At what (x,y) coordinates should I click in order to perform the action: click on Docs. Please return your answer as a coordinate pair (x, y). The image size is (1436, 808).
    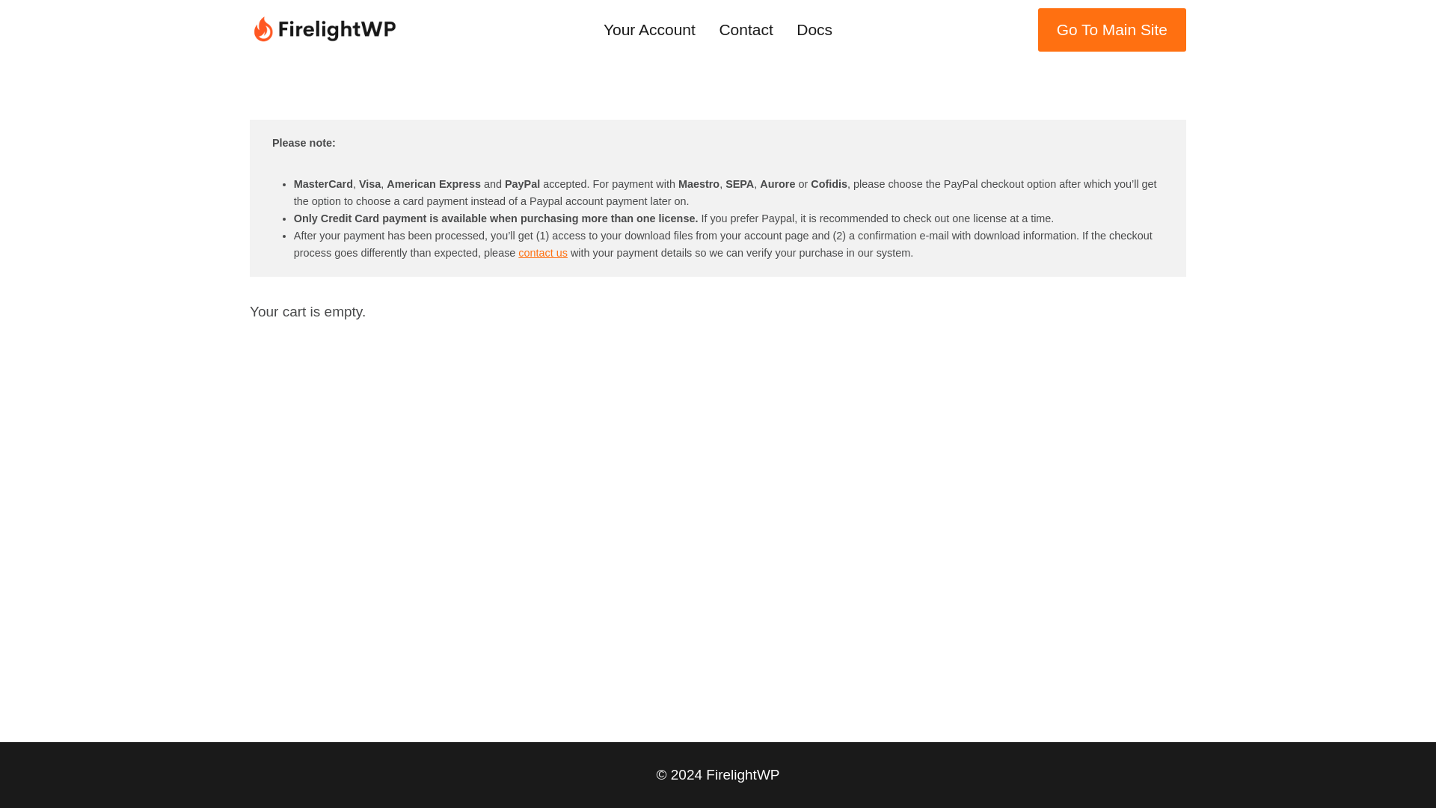
    Looking at the image, I should click on (814, 30).